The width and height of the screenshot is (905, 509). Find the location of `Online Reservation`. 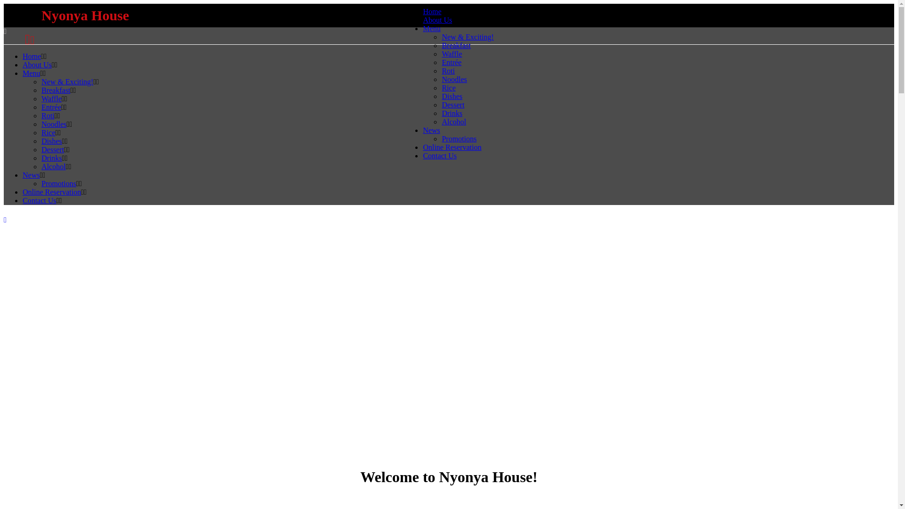

Online Reservation is located at coordinates (452, 147).